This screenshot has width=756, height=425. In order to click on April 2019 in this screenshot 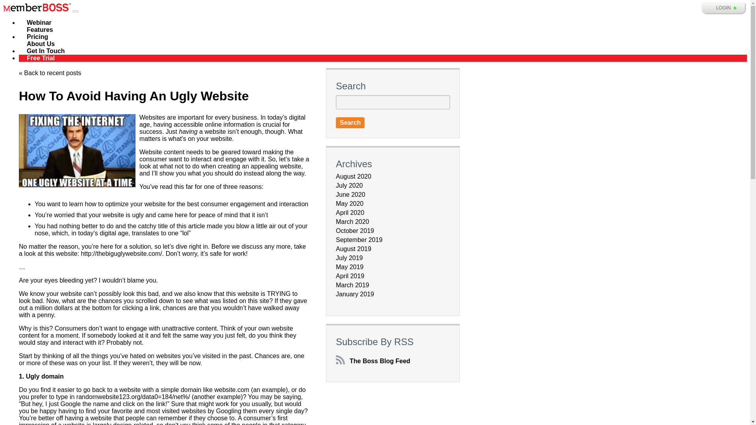, I will do `click(350, 276)`.